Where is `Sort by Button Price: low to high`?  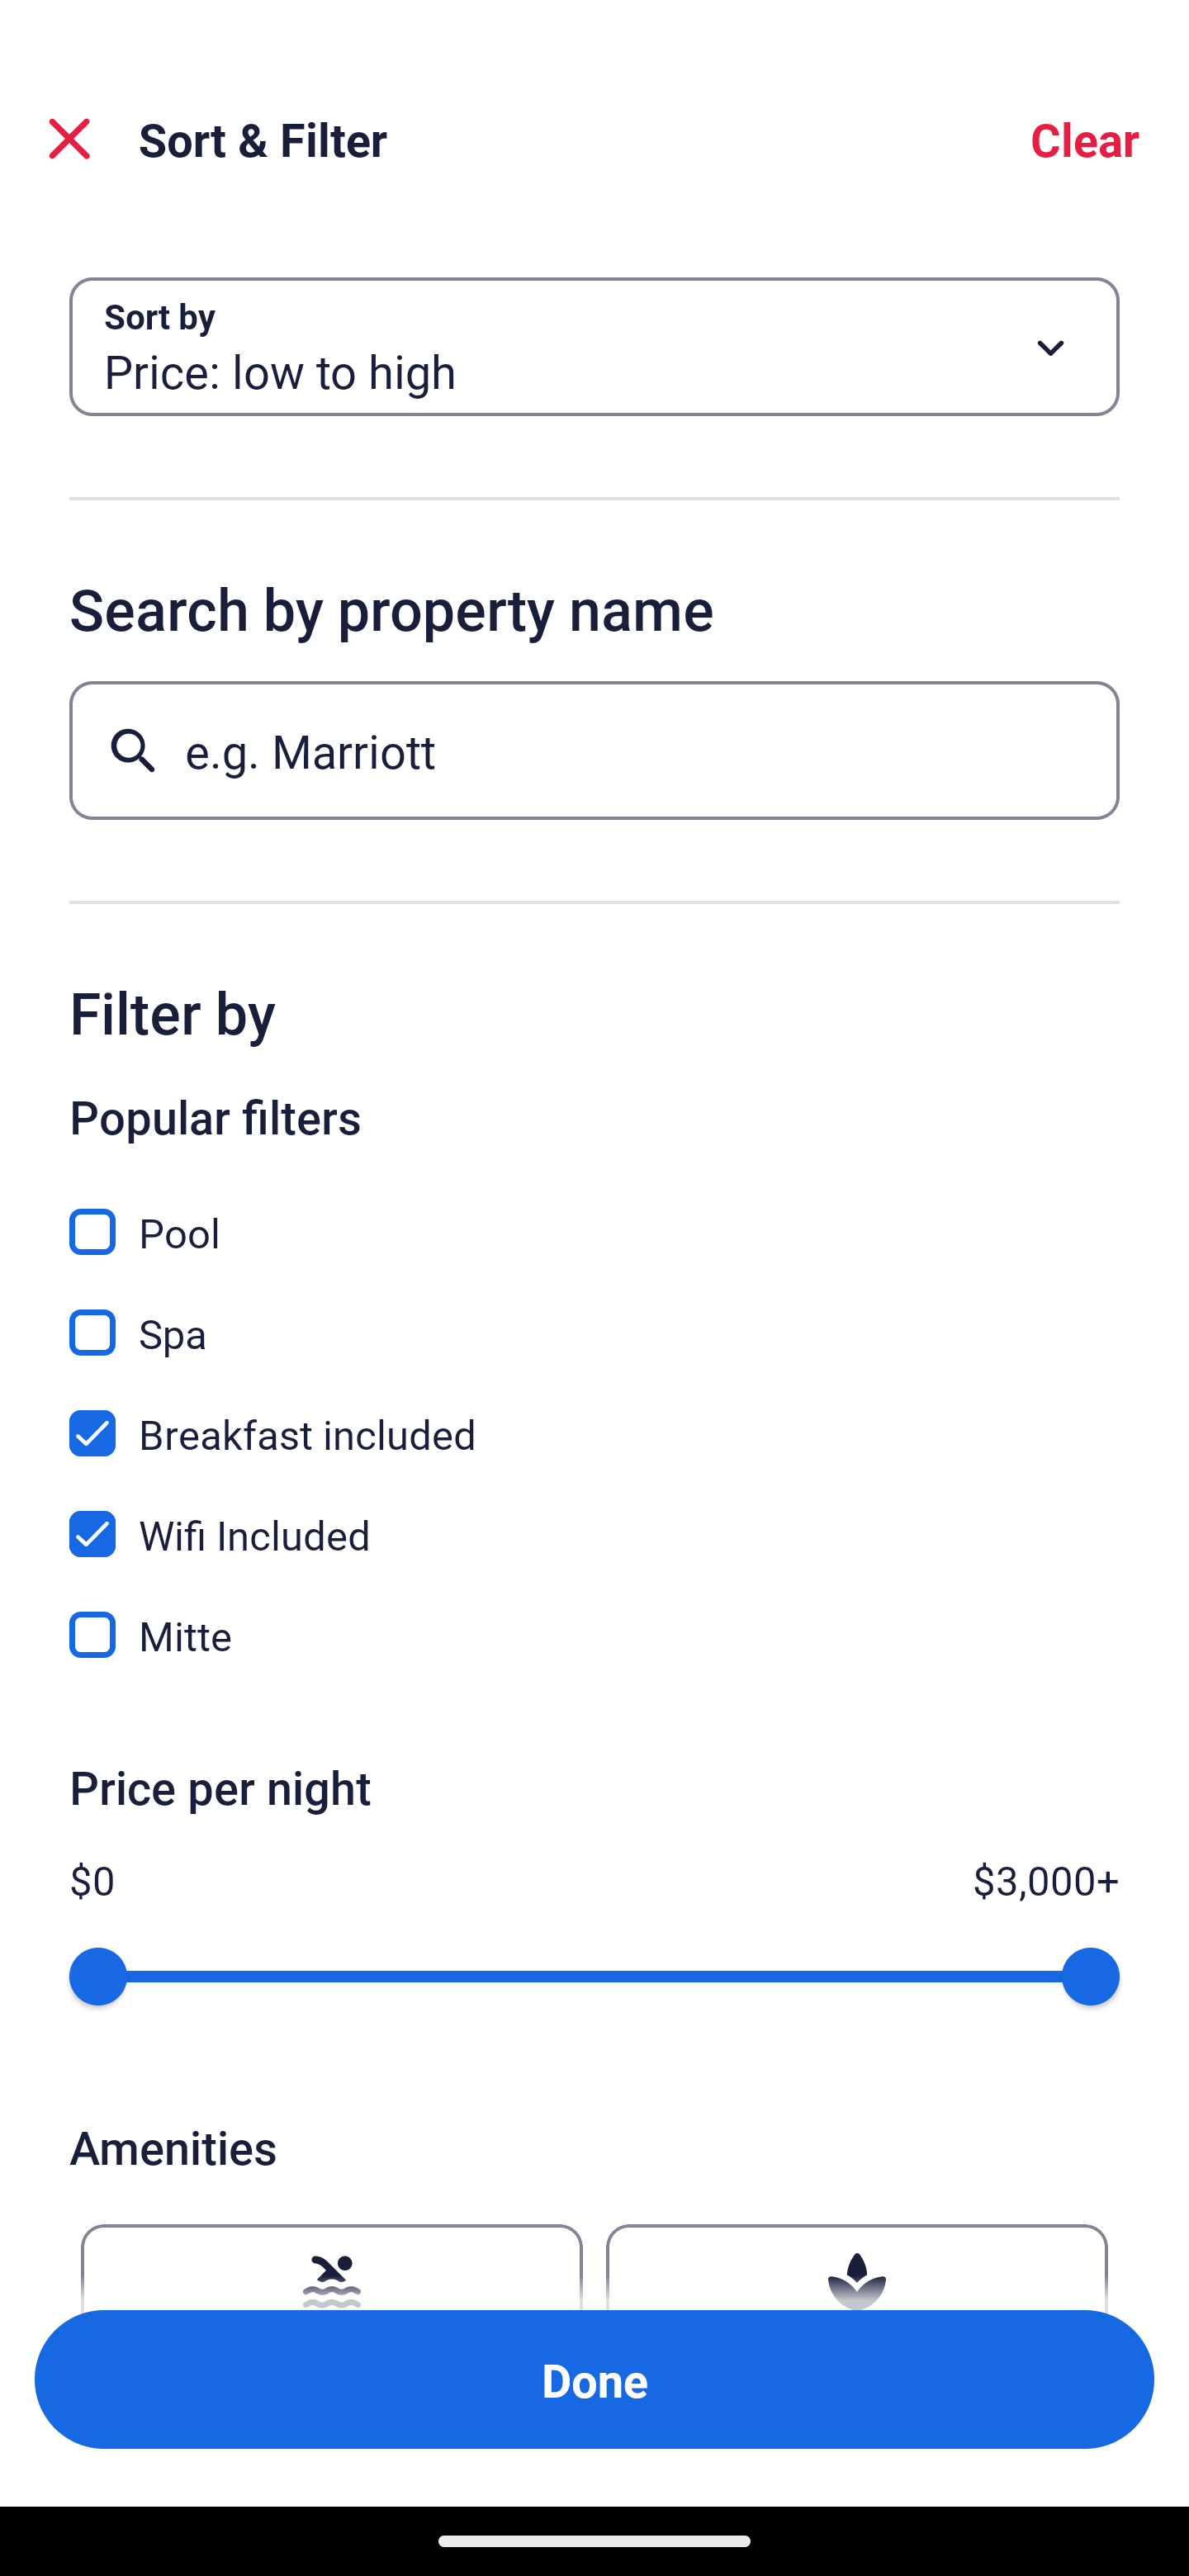
Sort by Button Price: low to high is located at coordinates (594, 347).